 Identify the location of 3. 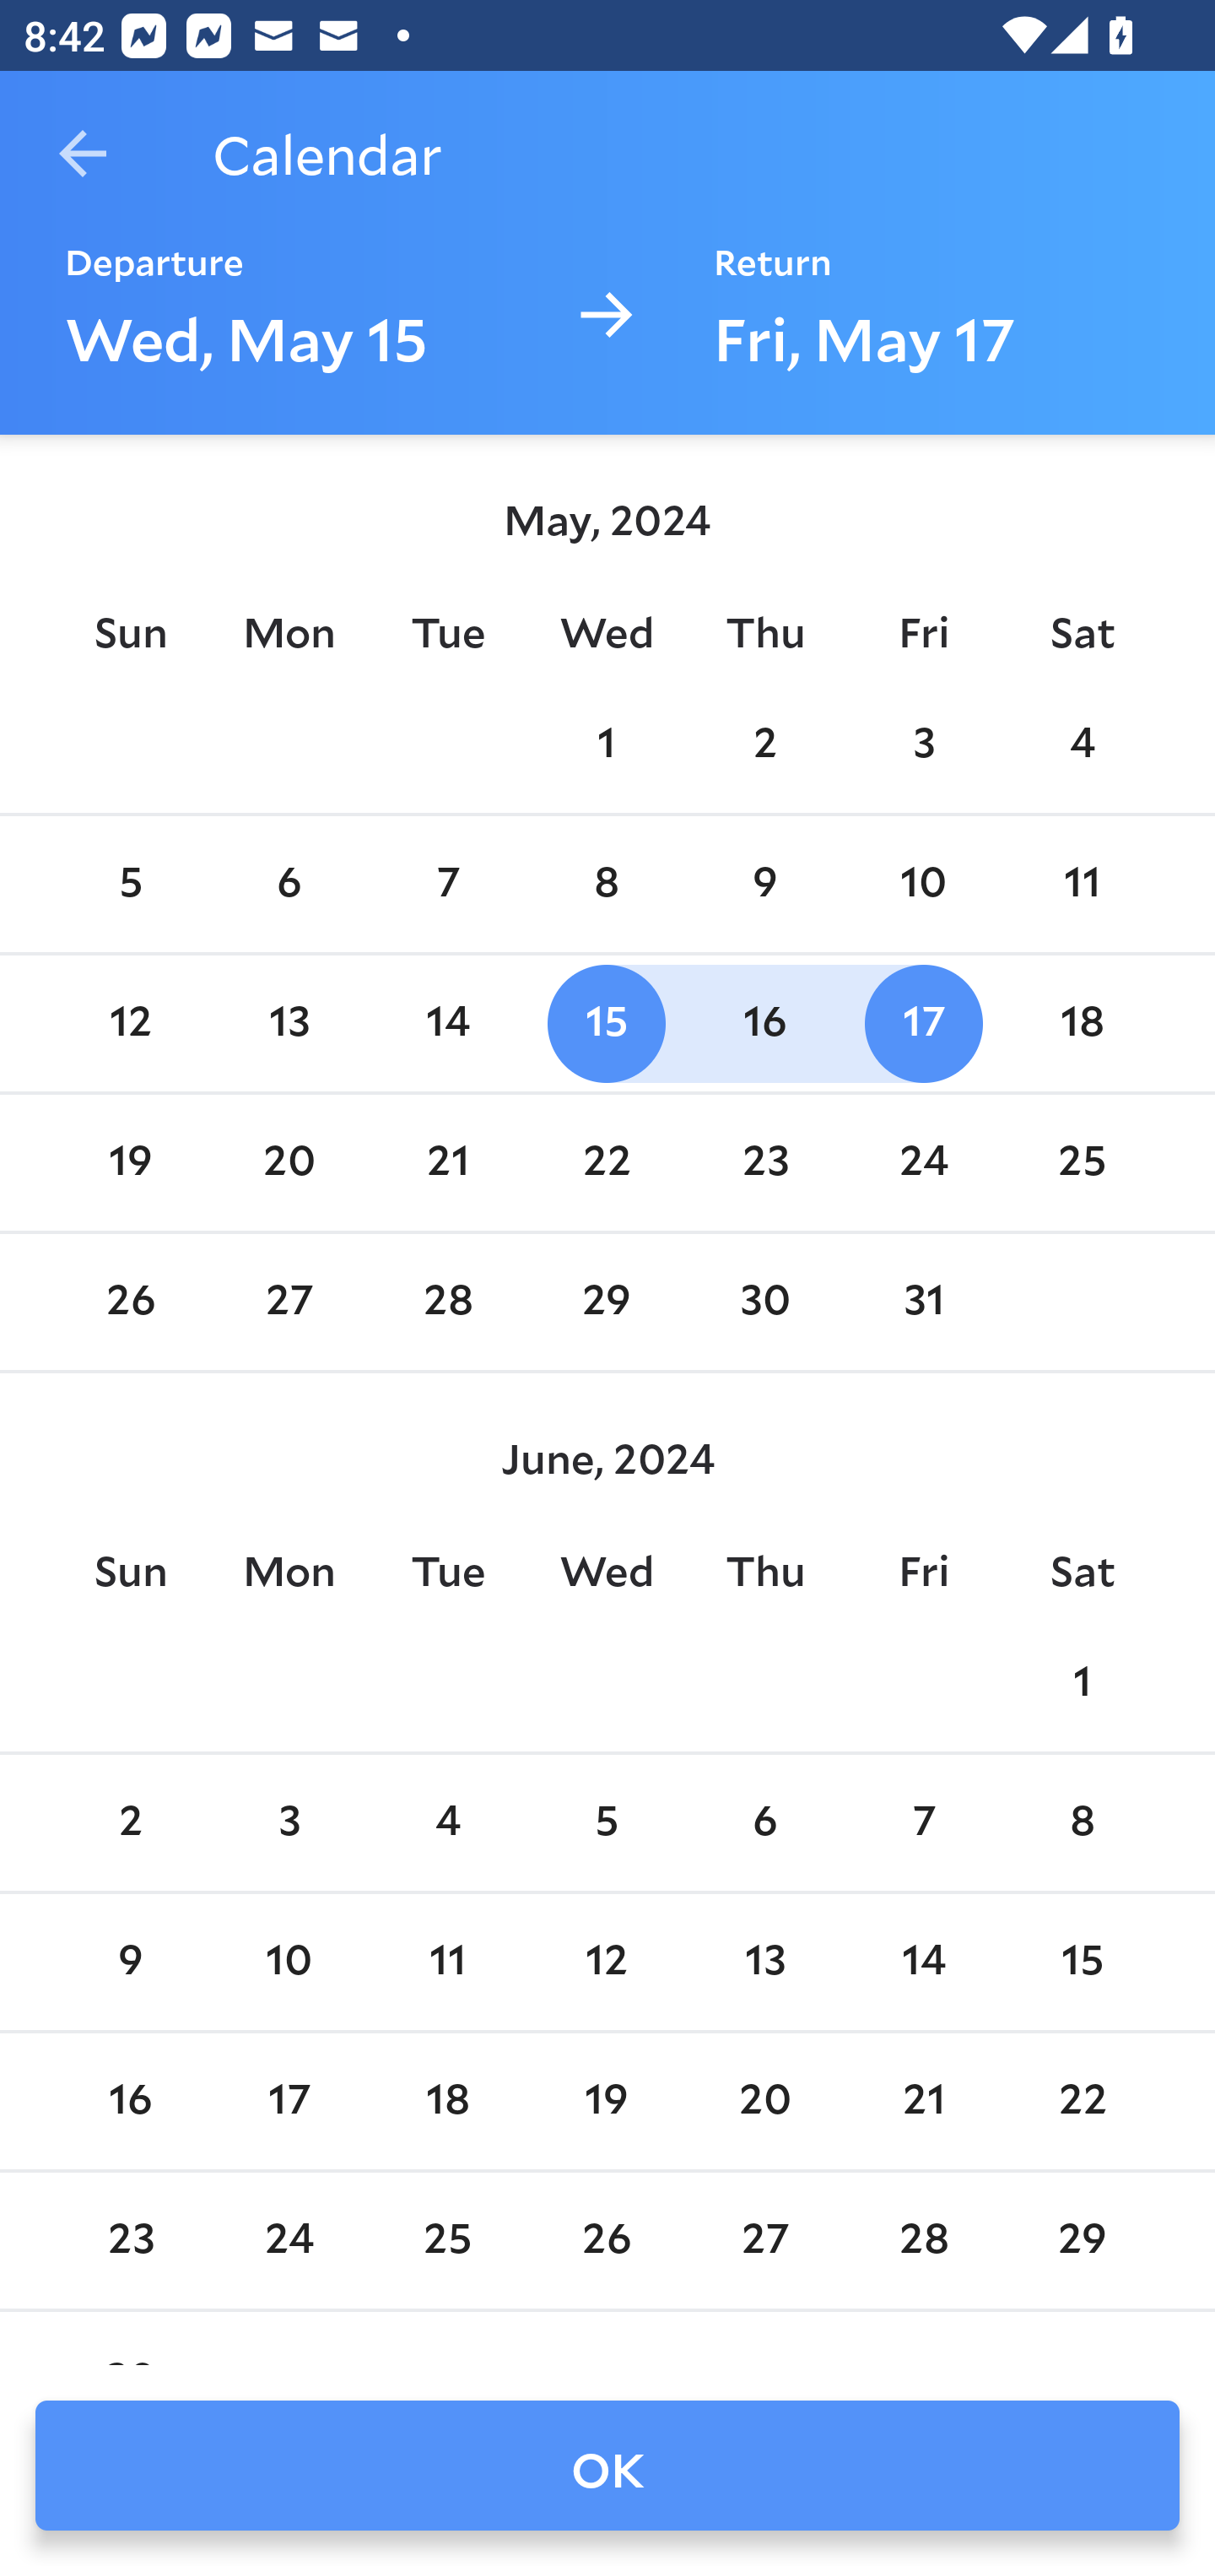
(289, 1824).